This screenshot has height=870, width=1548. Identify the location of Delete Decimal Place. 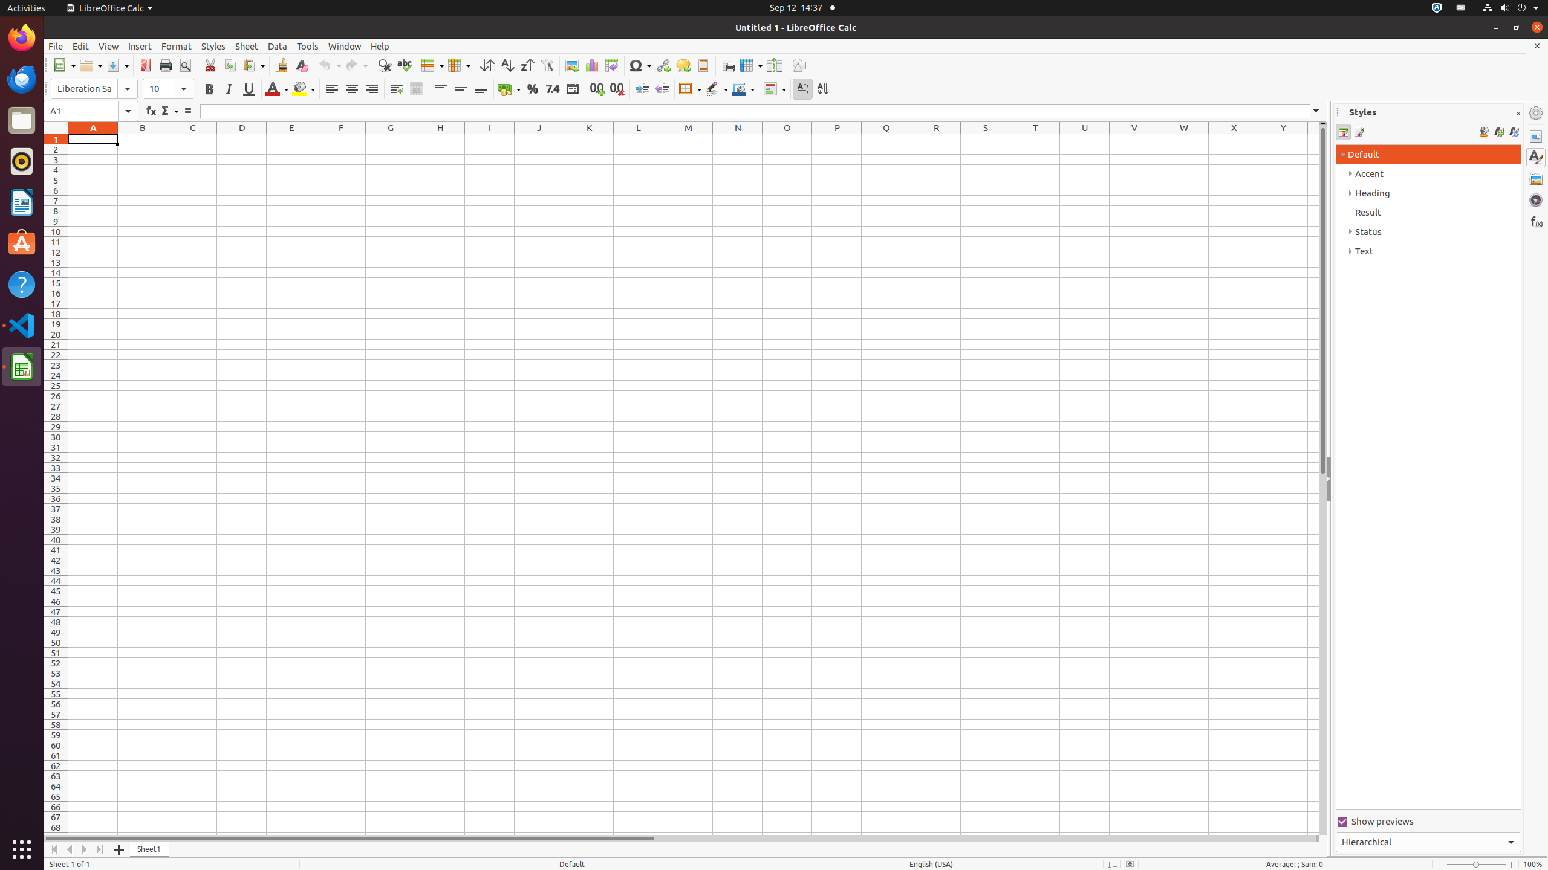
(617, 89).